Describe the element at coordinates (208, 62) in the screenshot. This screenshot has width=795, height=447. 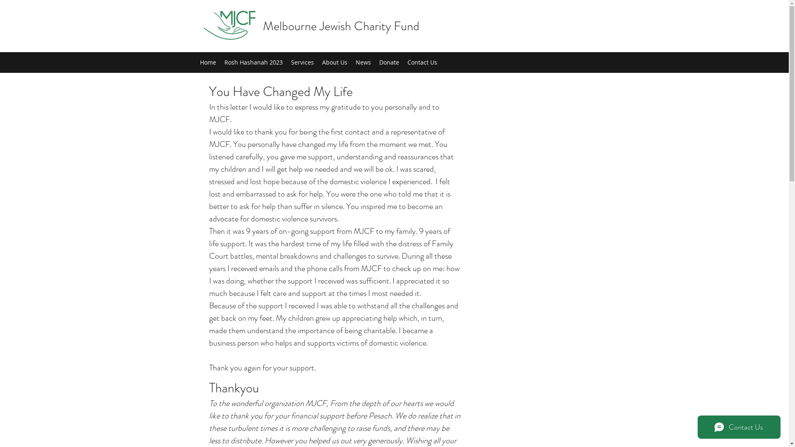
I see `Home` at that location.